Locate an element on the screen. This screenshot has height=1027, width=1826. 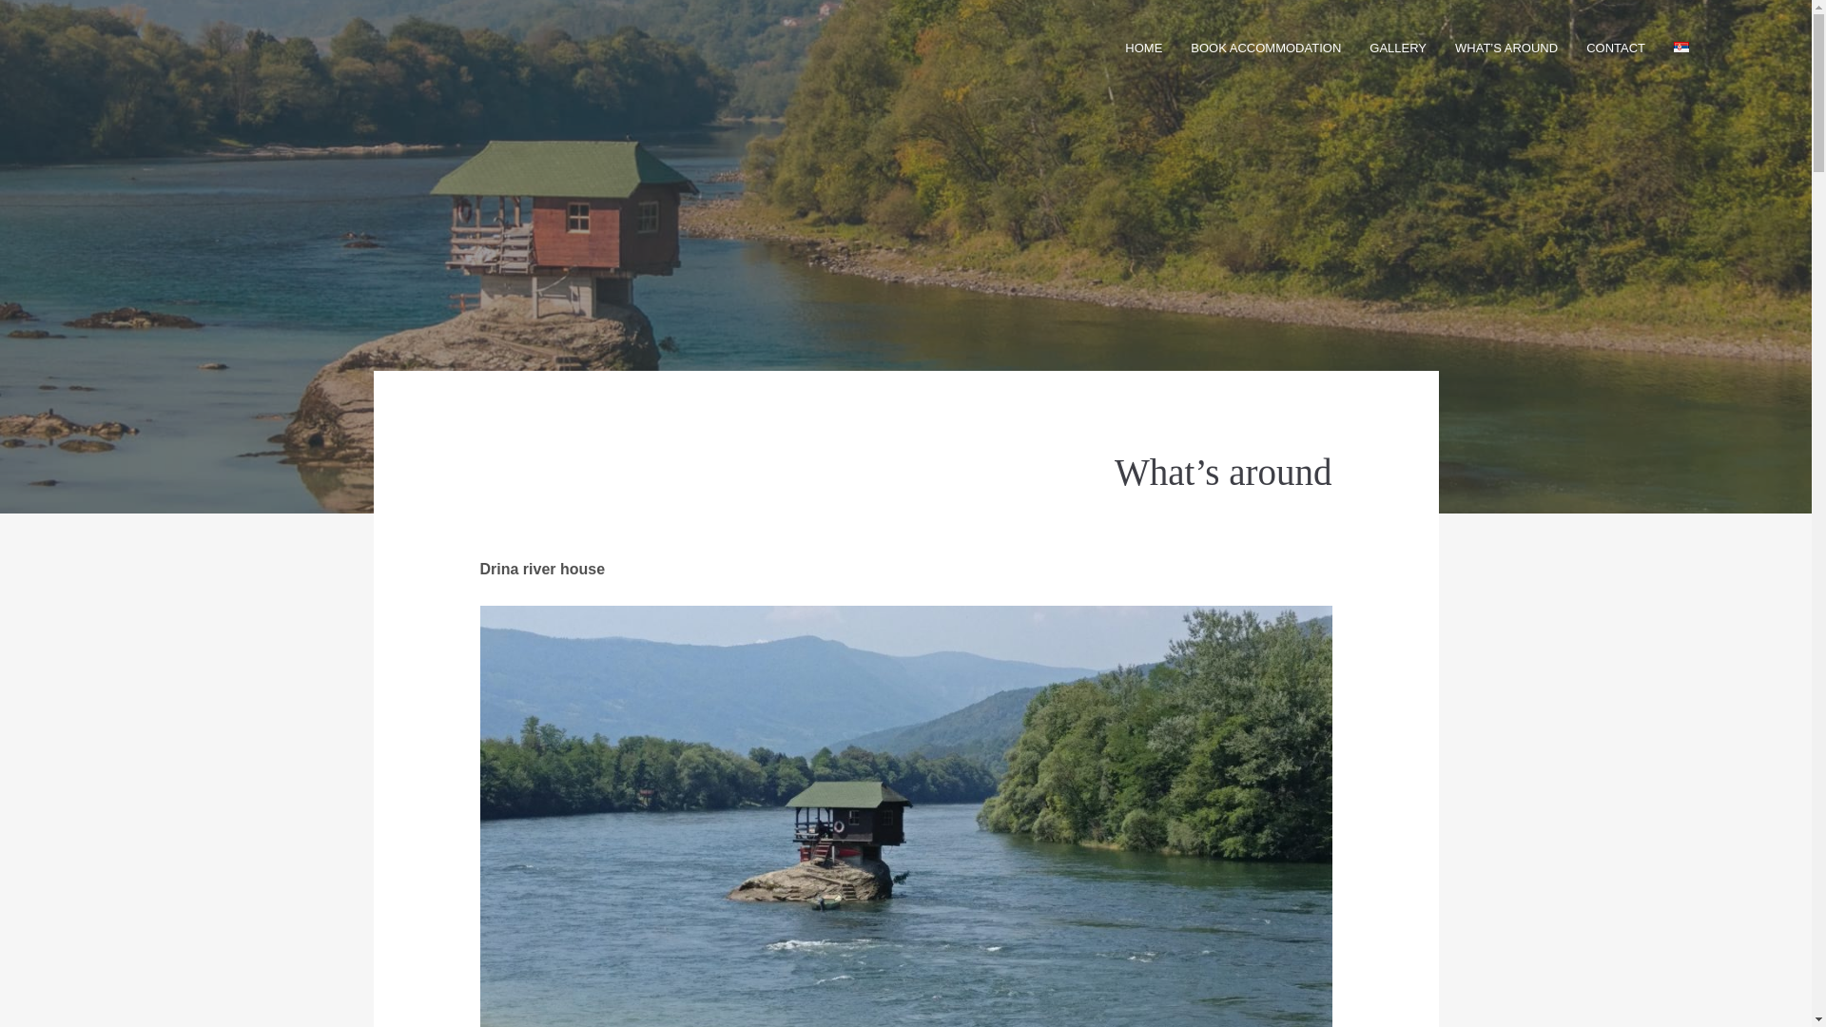
CONTACT is located at coordinates (1615, 48).